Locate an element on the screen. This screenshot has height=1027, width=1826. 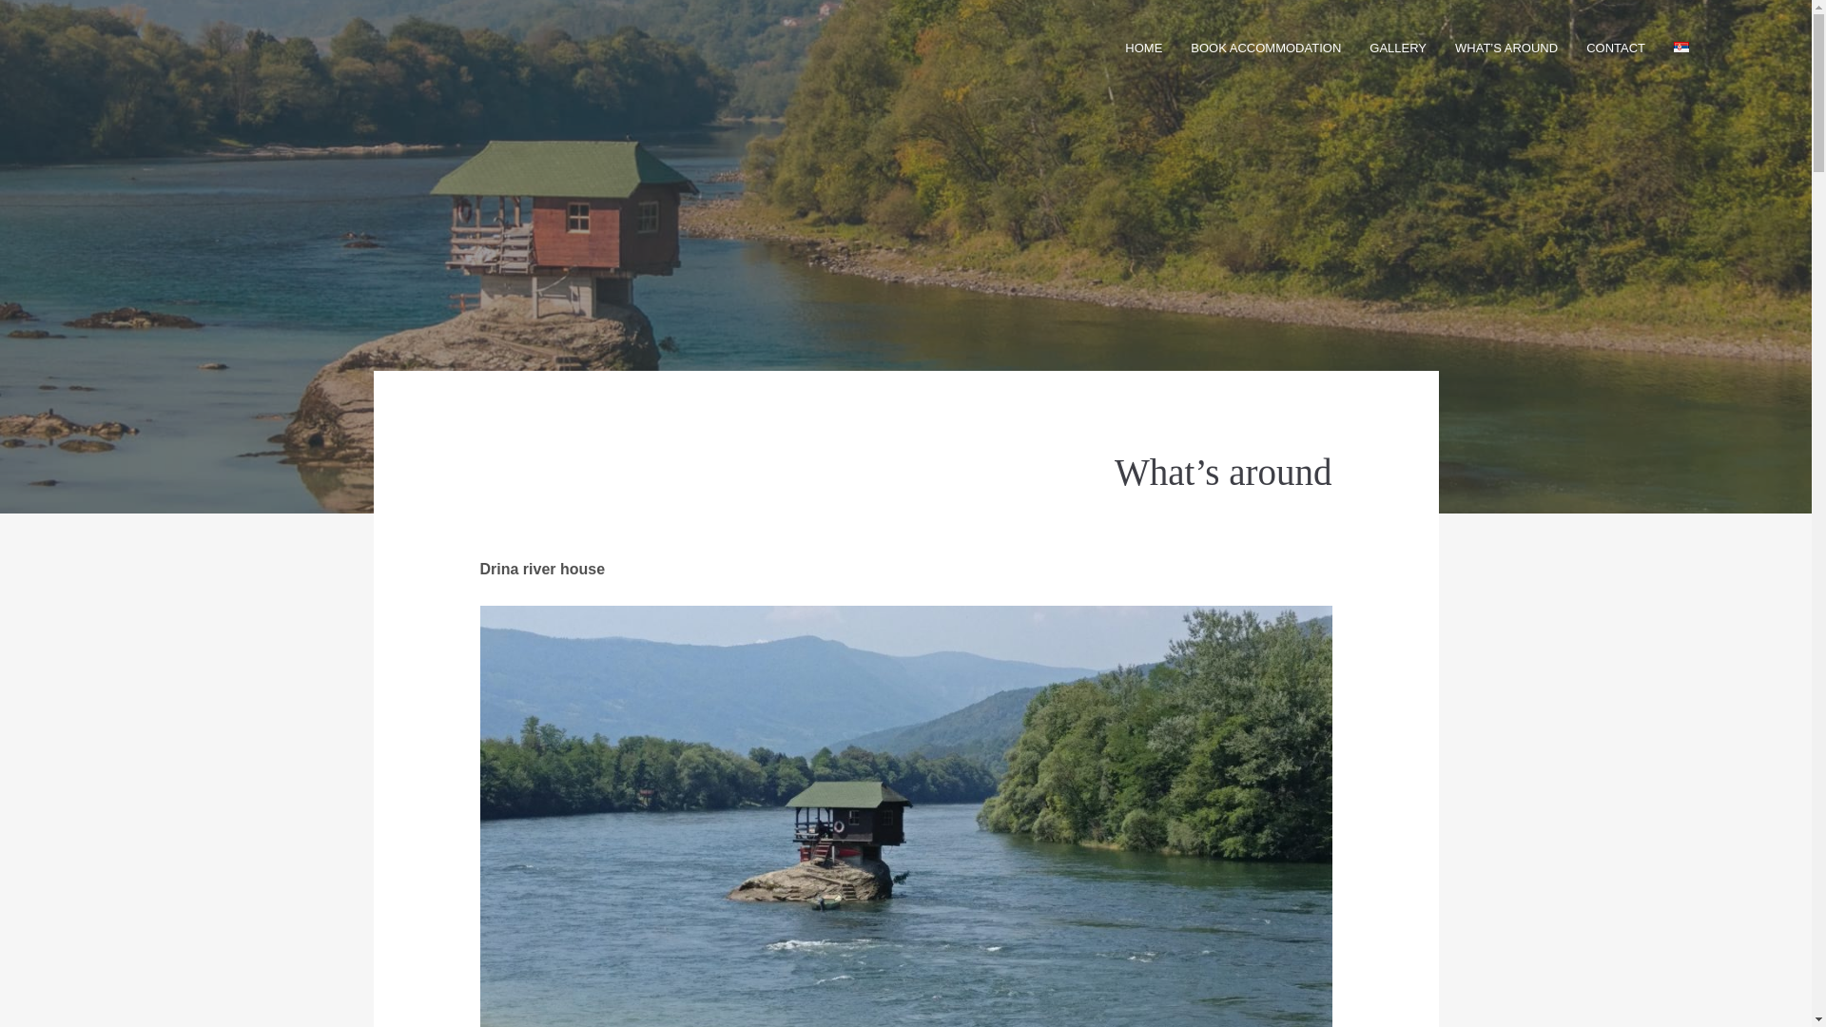
CONTACT is located at coordinates (1615, 48).